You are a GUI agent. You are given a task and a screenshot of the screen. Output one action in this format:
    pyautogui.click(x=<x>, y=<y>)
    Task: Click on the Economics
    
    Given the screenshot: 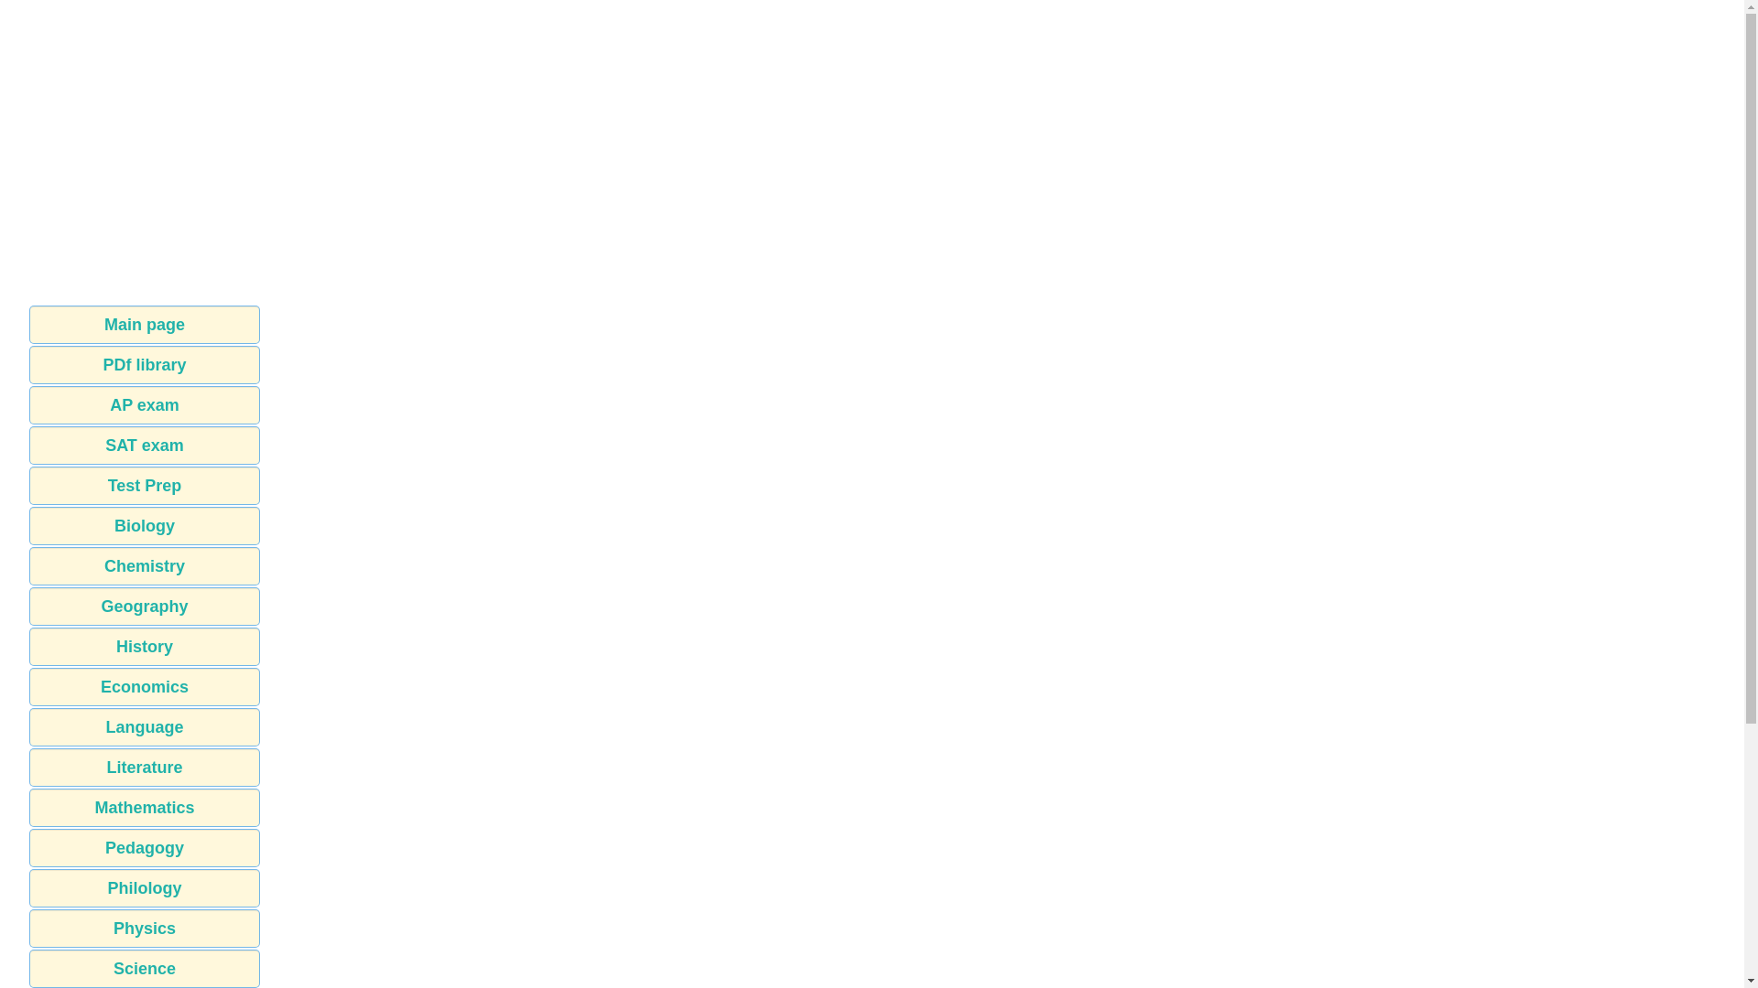 What is the action you would take?
    pyautogui.click(x=145, y=687)
    